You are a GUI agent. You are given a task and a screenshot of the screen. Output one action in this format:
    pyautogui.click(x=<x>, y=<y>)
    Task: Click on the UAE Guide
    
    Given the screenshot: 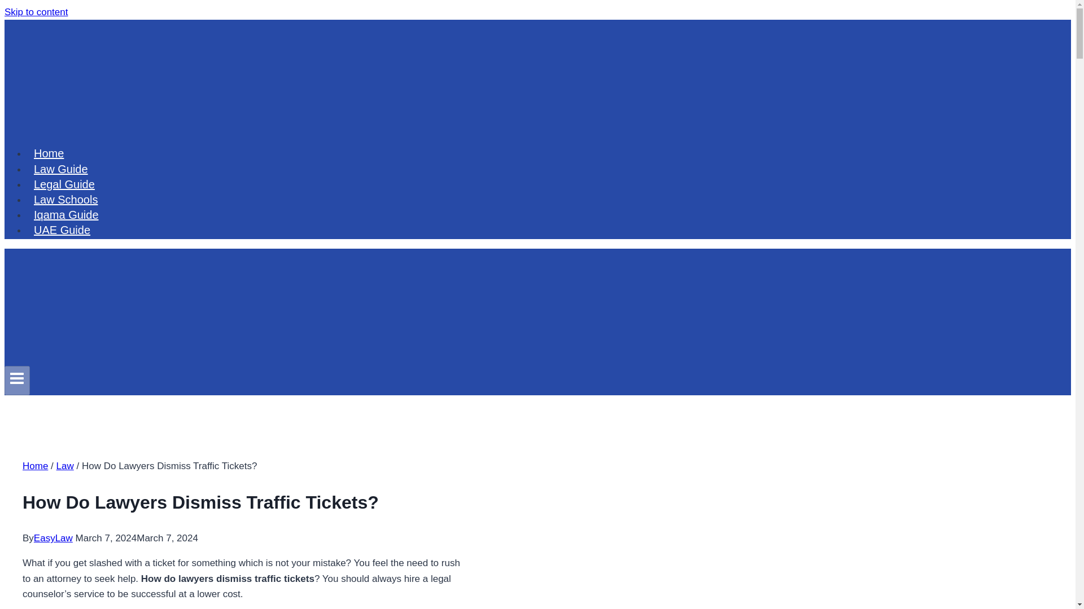 What is the action you would take?
    pyautogui.click(x=62, y=230)
    